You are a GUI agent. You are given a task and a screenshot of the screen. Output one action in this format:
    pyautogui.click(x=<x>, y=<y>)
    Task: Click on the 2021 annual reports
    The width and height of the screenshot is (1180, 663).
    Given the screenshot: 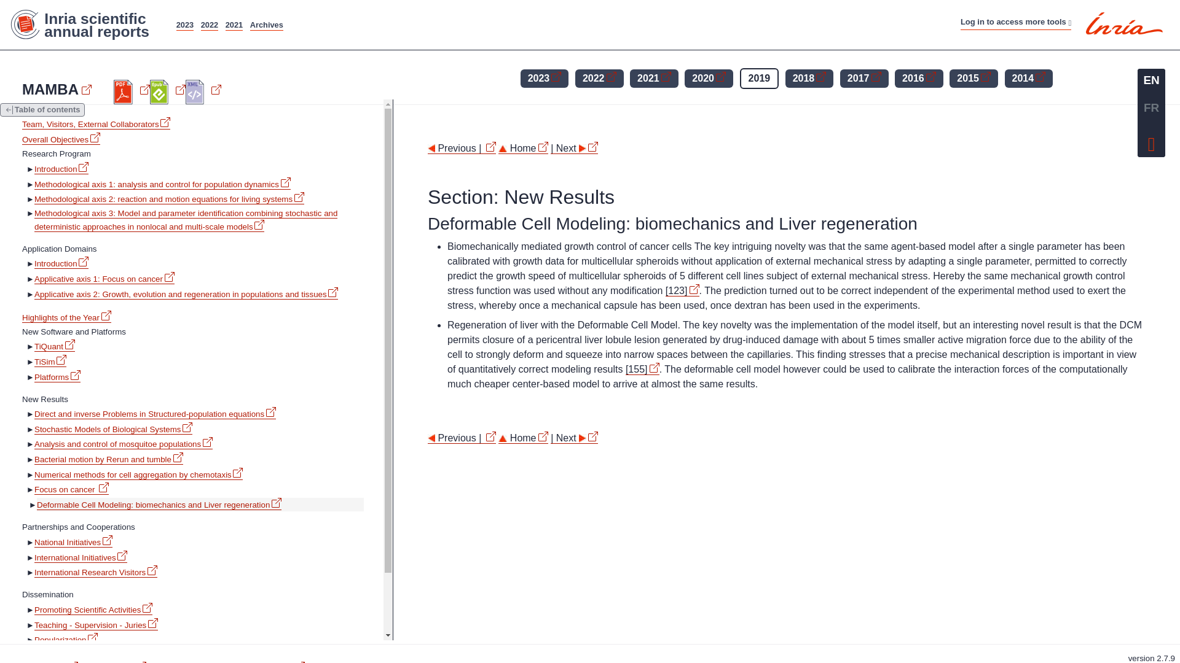 What is the action you would take?
    pyautogui.click(x=234, y=25)
    